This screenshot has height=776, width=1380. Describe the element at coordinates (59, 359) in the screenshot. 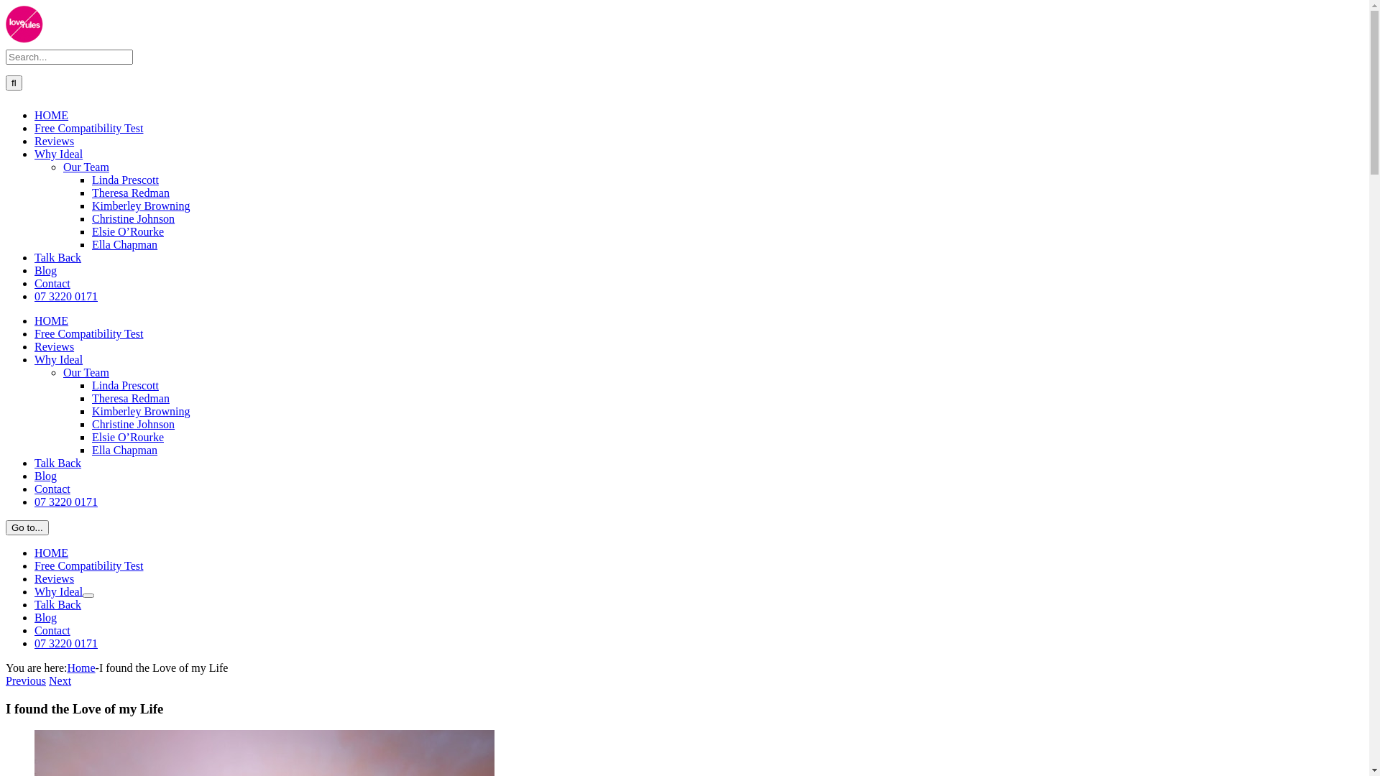

I see `Why Ideal` at that location.